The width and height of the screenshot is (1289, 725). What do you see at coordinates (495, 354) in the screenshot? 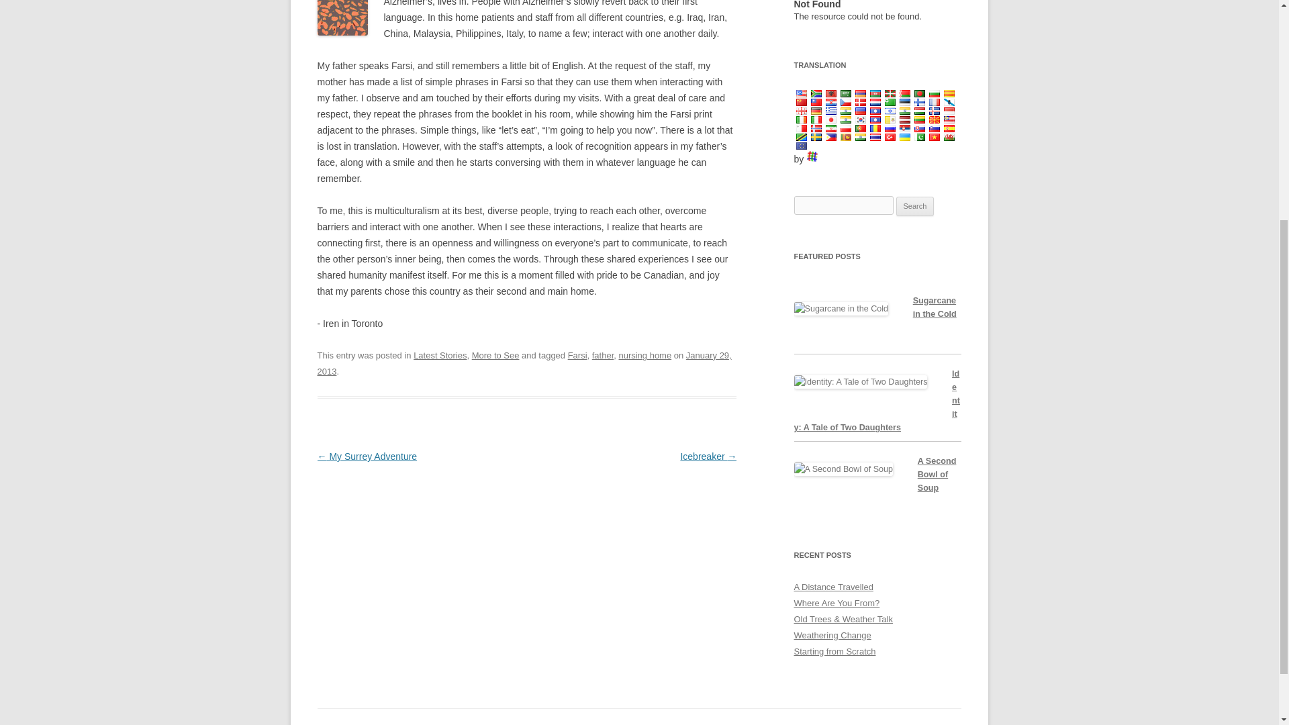
I see `View all posts in More to See` at bounding box center [495, 354].